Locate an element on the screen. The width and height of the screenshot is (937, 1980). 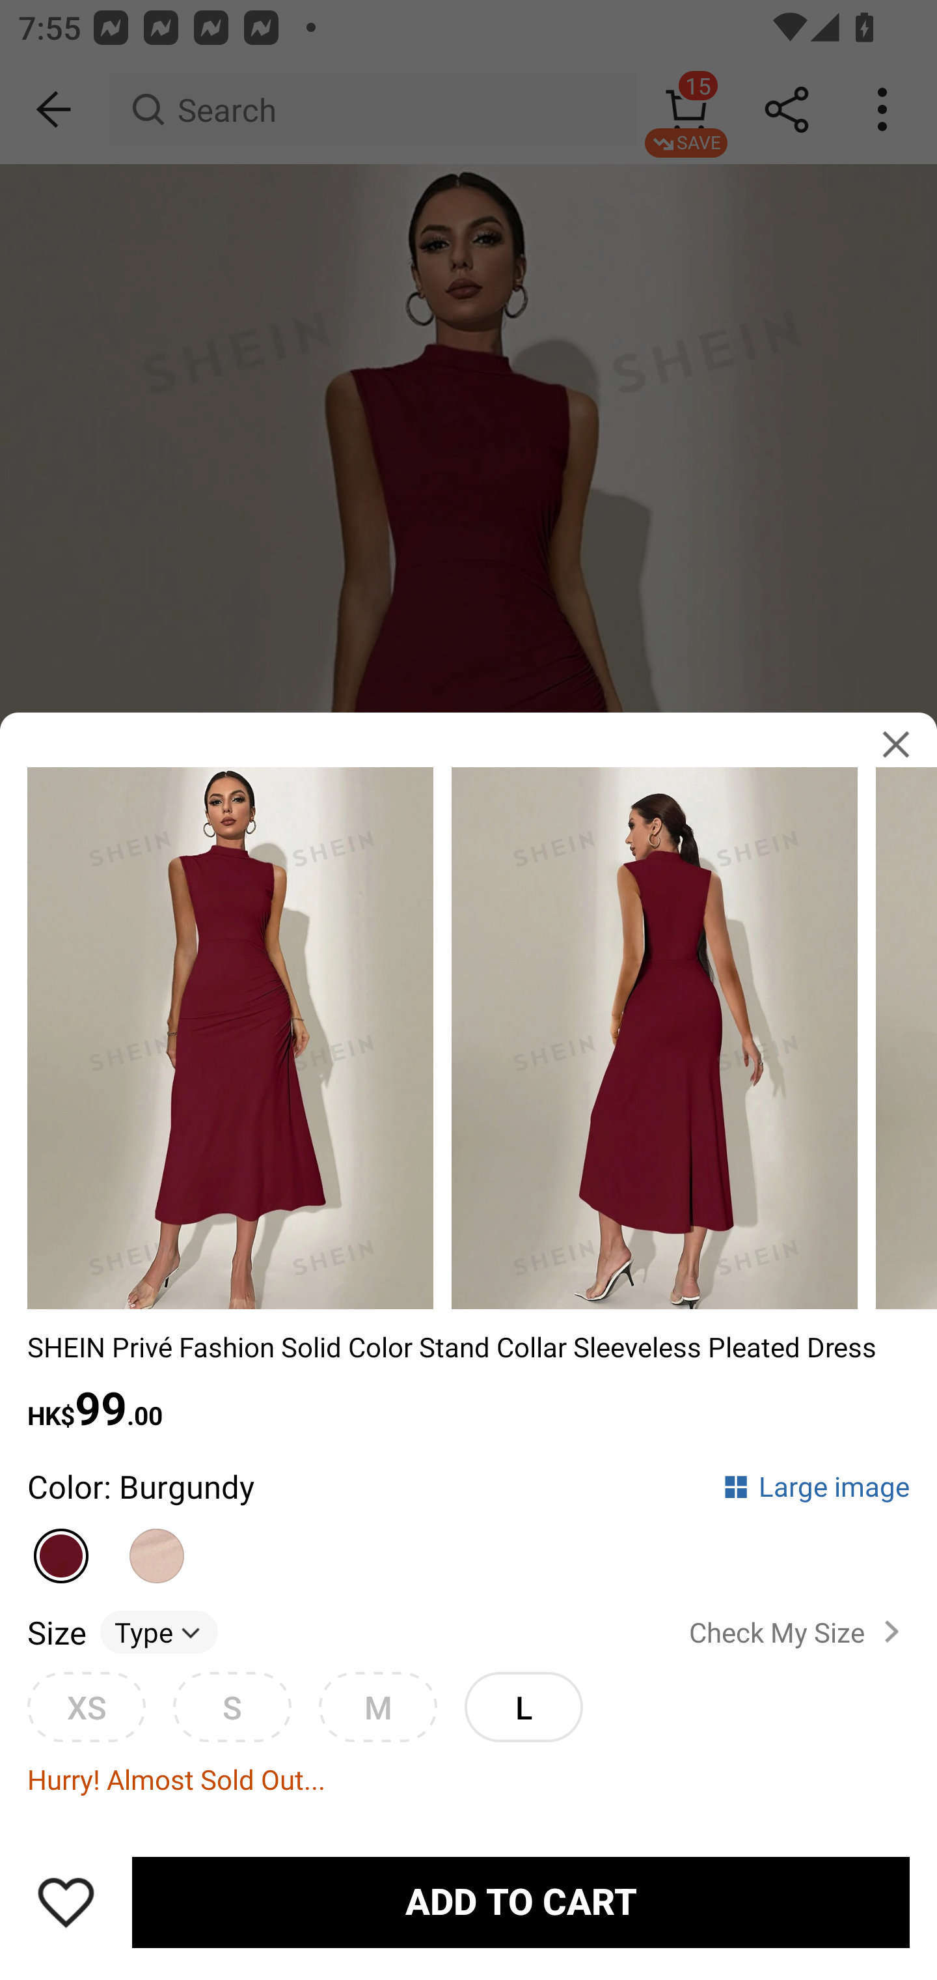
L unselected option is located at coordinates (523, 1706).